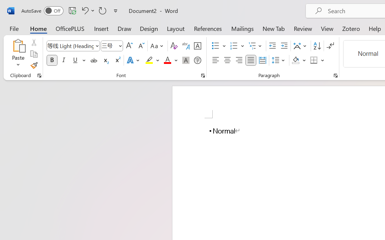 The height and width of the screenshot is (240, 385). I want to click on Distributed, so click(262, 60).